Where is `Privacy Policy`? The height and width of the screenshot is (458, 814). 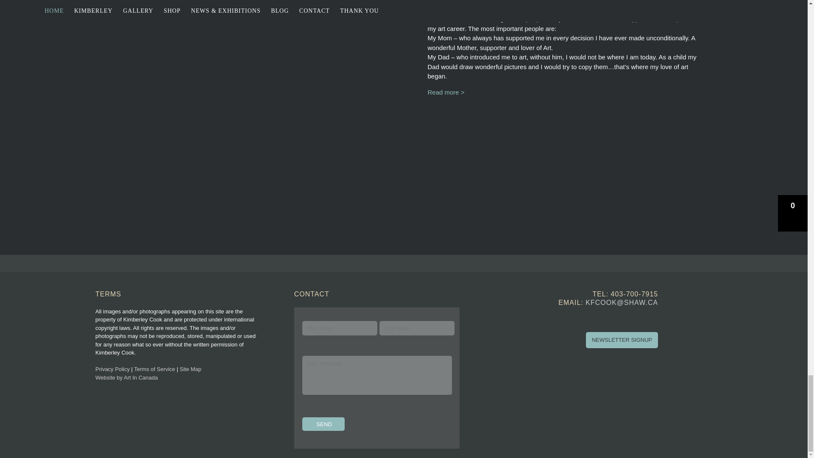 Privacy Policy is located at coordinates (112, 369).